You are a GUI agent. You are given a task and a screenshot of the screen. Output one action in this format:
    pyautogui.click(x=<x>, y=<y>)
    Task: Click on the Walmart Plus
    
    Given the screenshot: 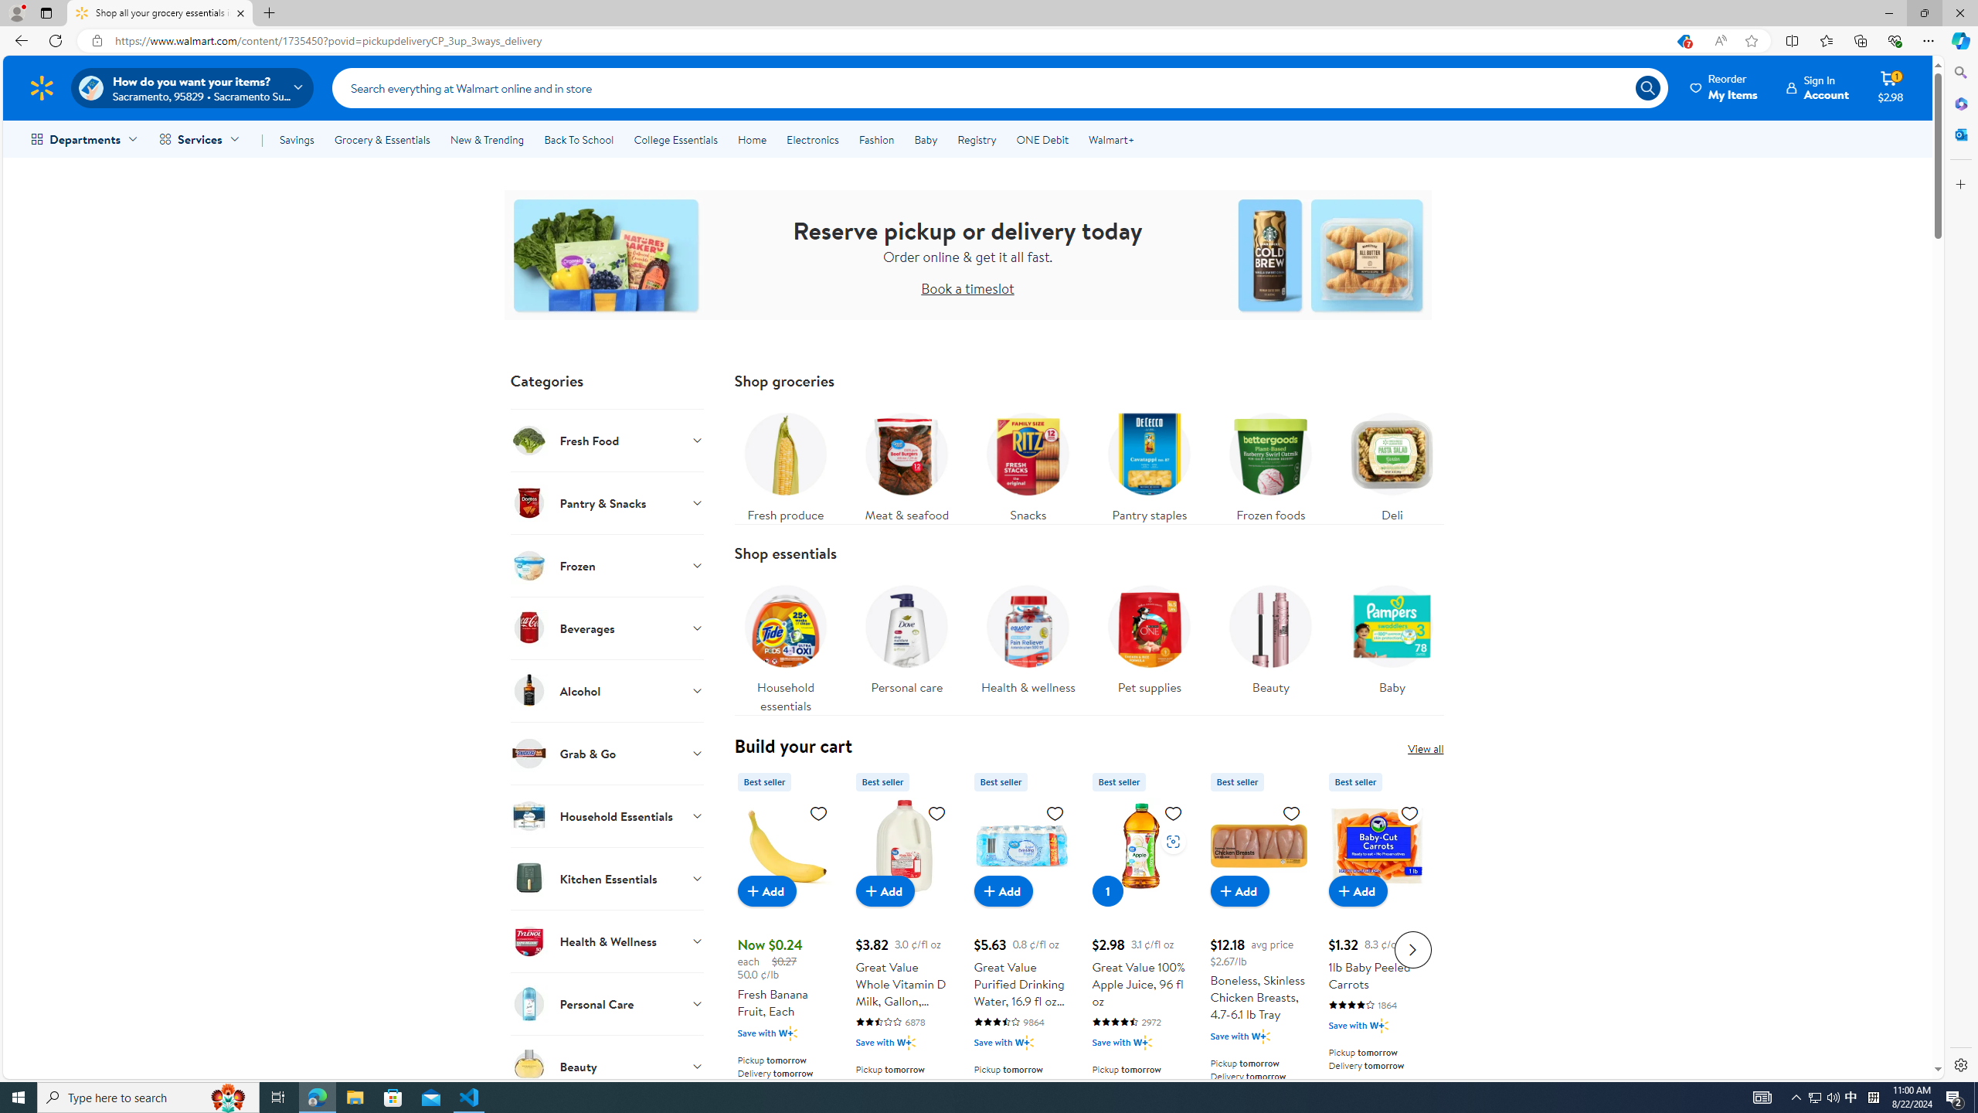 What is the action you would take?
    pyautogui.click(x=1380, y=1025)
    